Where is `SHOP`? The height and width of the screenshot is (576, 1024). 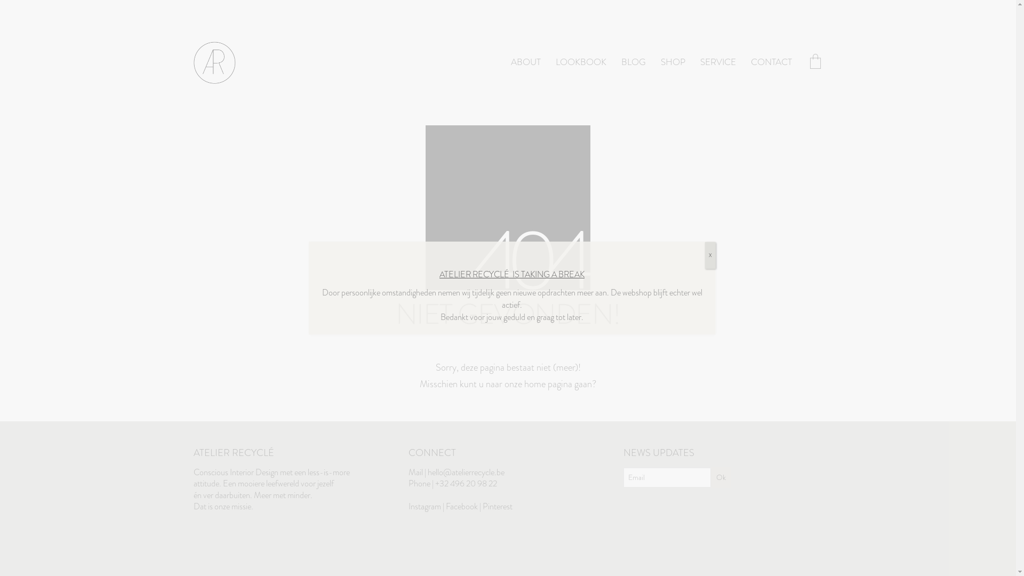
SHOP is located at coordinates (673, 63).